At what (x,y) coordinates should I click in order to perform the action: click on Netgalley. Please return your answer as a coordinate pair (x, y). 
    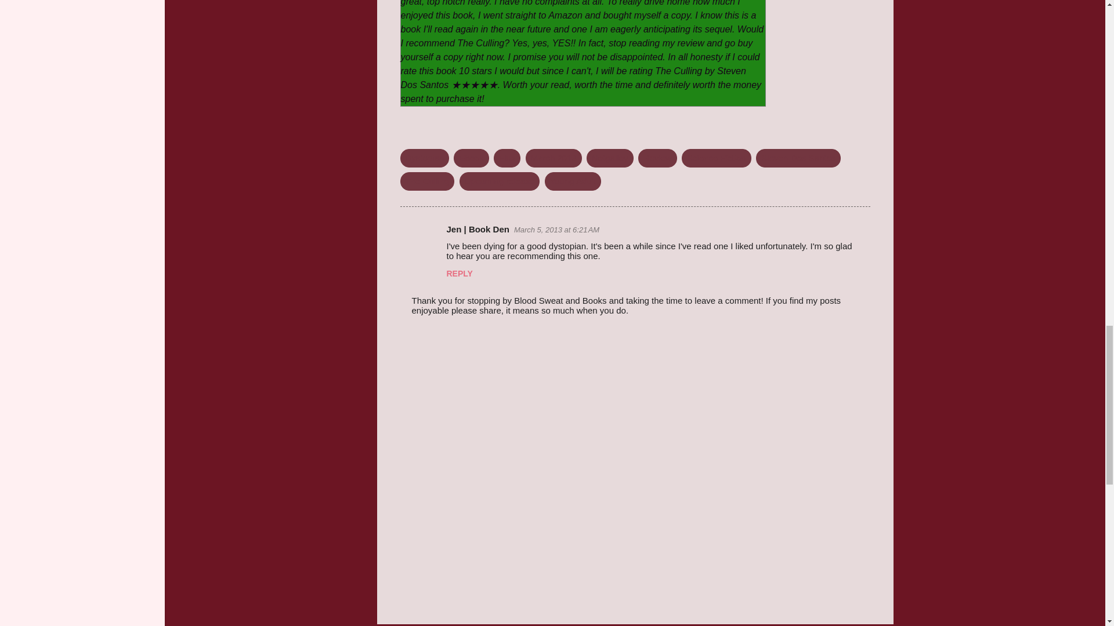
    Looking at the image, I should click on (610, 158).